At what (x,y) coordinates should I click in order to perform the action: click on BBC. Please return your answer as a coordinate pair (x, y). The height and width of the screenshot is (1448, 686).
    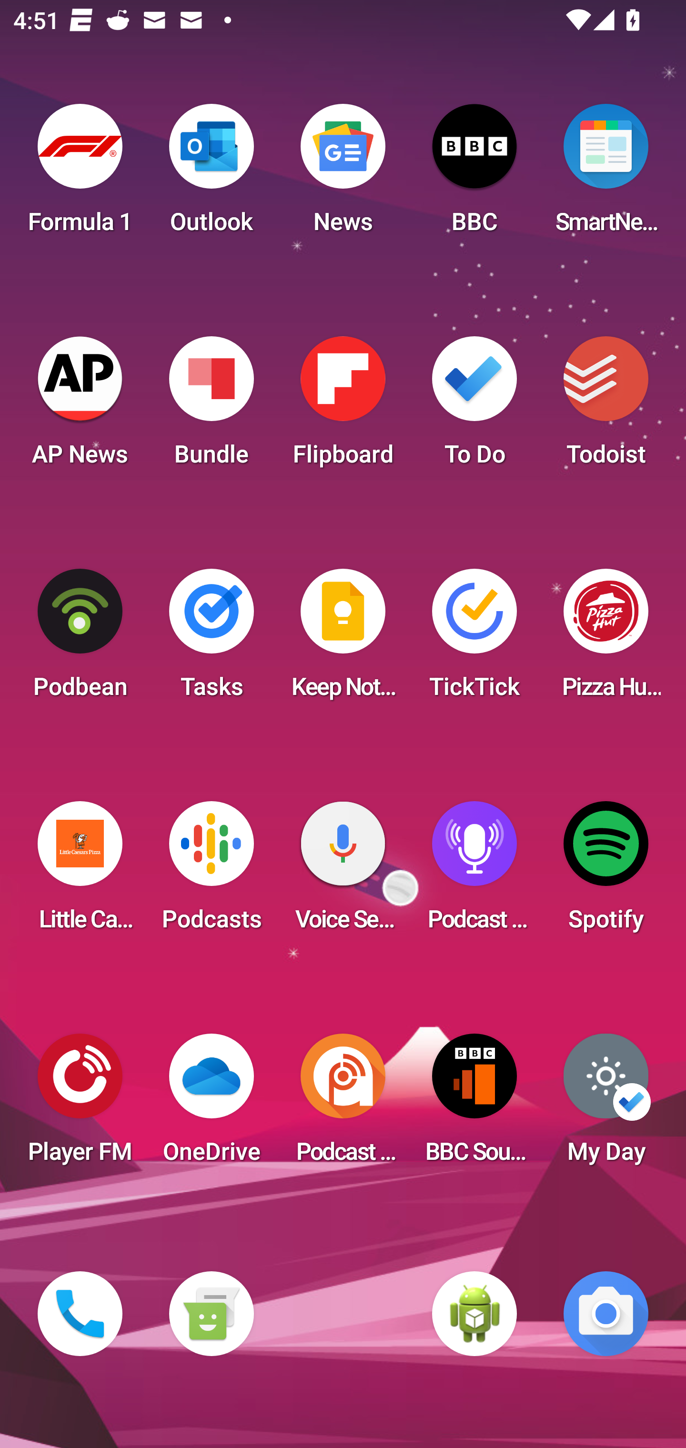
    Looking at the image, I should click on (474, 174).